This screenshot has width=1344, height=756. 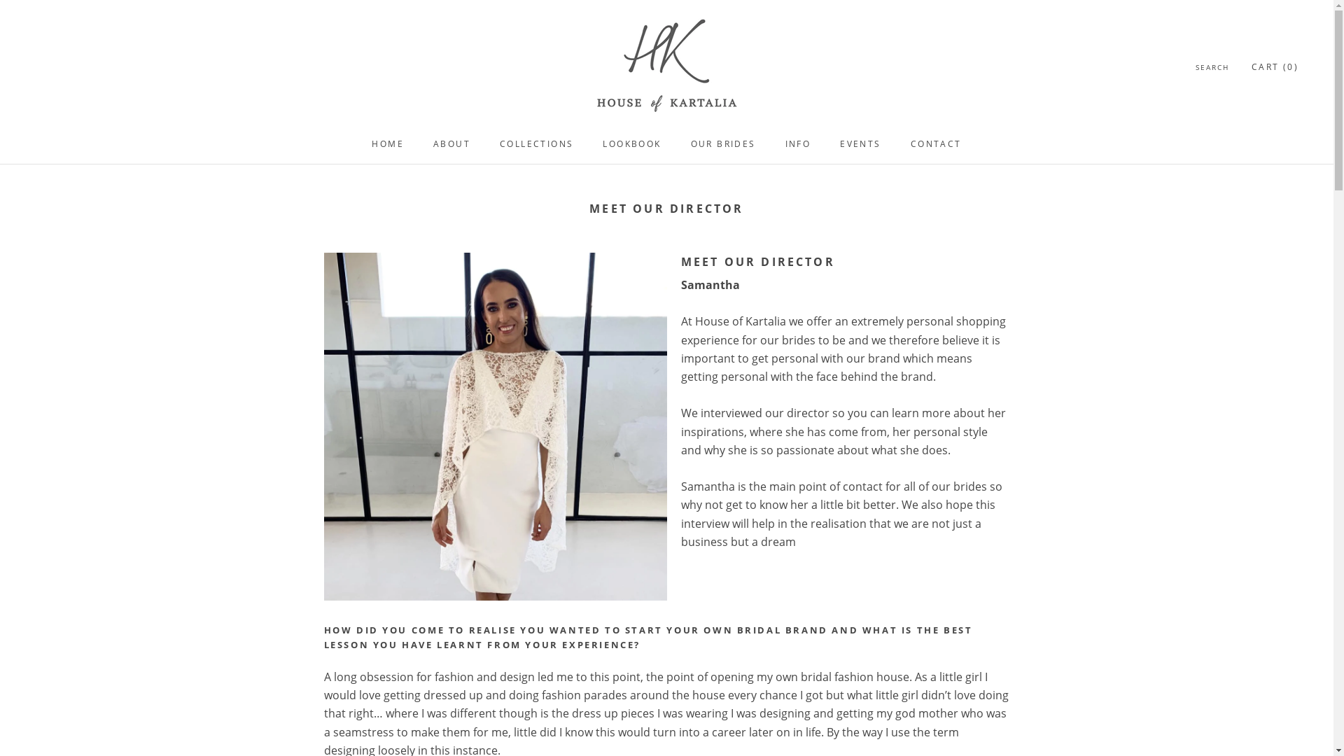 What do you see at coordinates (937, 144) in the screenshot?
I see `CONTACT
CONTACT` at bounding box center [937, 144].